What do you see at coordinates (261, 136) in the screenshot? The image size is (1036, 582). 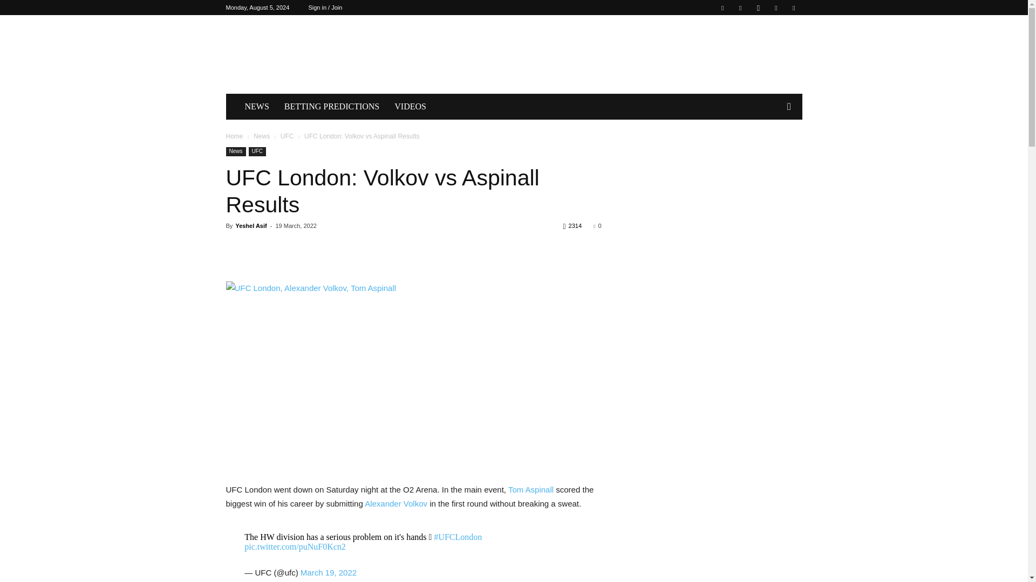 I see `View all posts in News` at bounding box center [261, 136].